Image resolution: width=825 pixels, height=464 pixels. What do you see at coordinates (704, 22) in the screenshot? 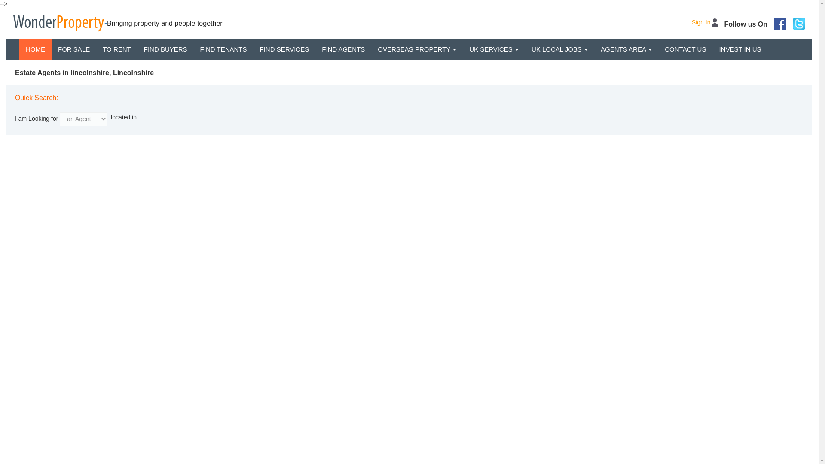
I see `Sign In` at bounding box center [704, 22].